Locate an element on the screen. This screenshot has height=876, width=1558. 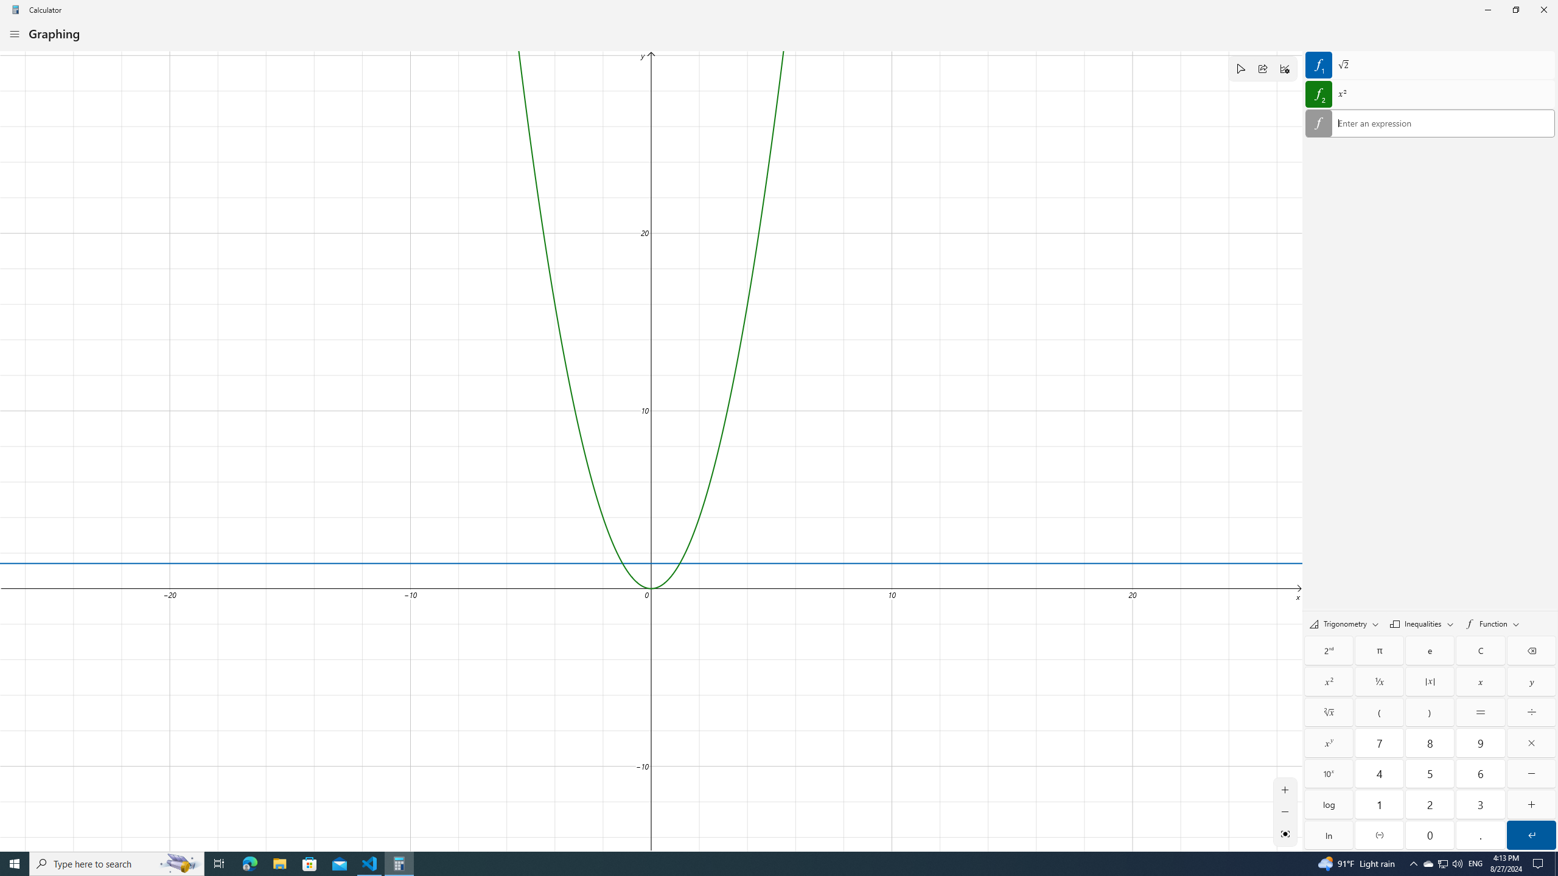
Functions is located at coordinates (1492, 623).